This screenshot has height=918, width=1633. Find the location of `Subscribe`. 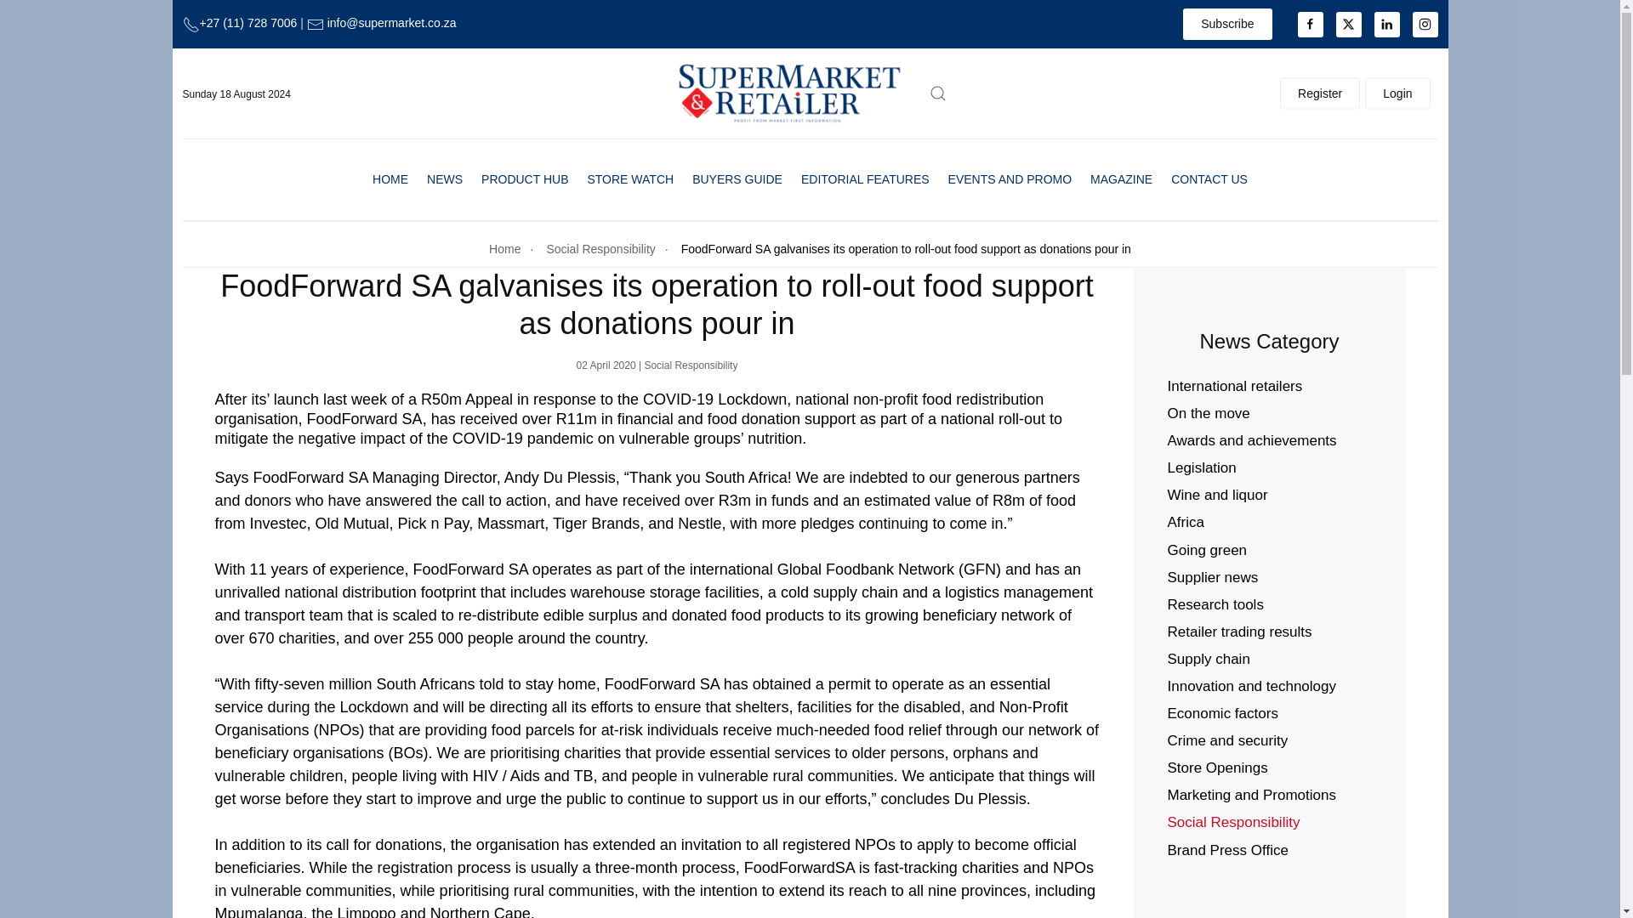

Subscribe is located at coordinates (1226, 24).